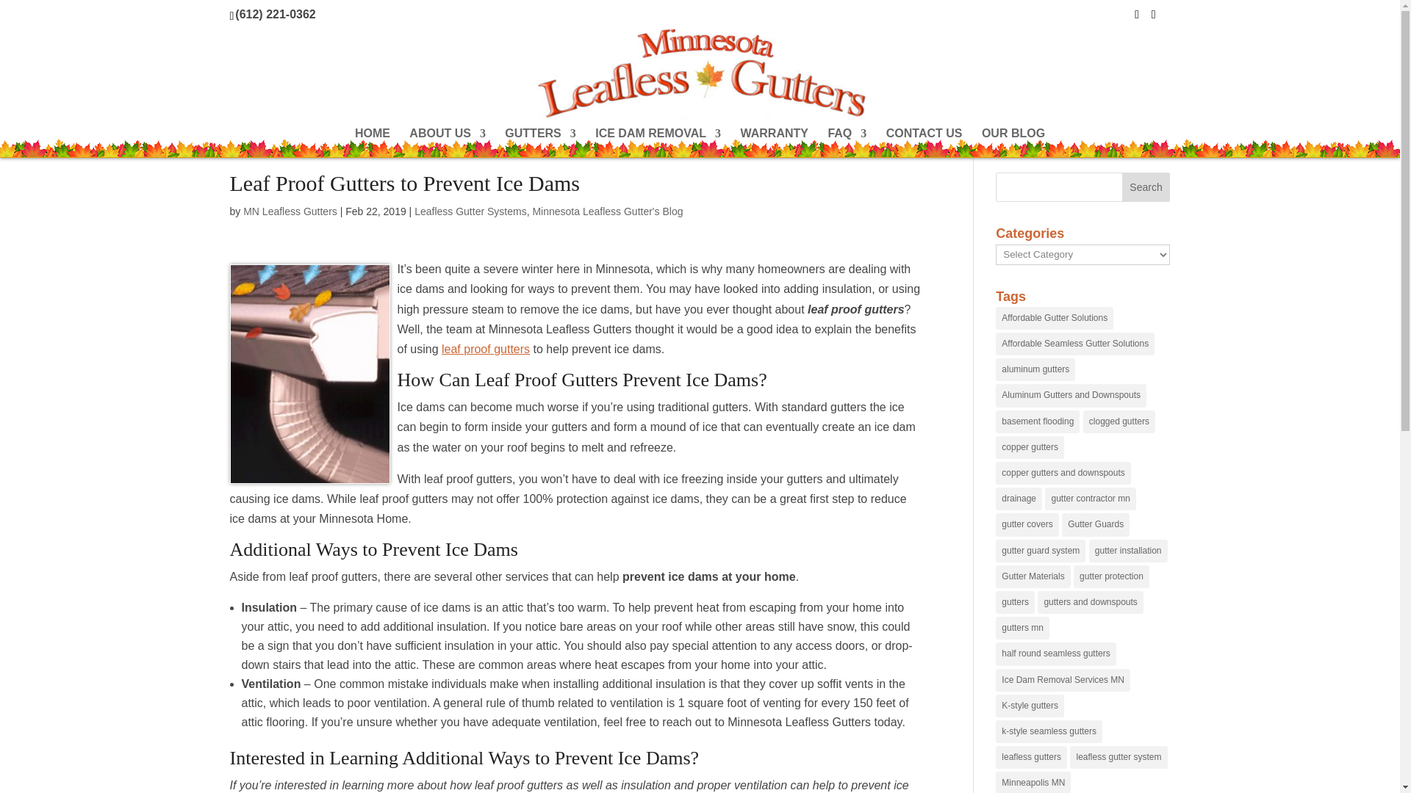  I want to click on ICE DAM REMOVAL, so click(658, 142).